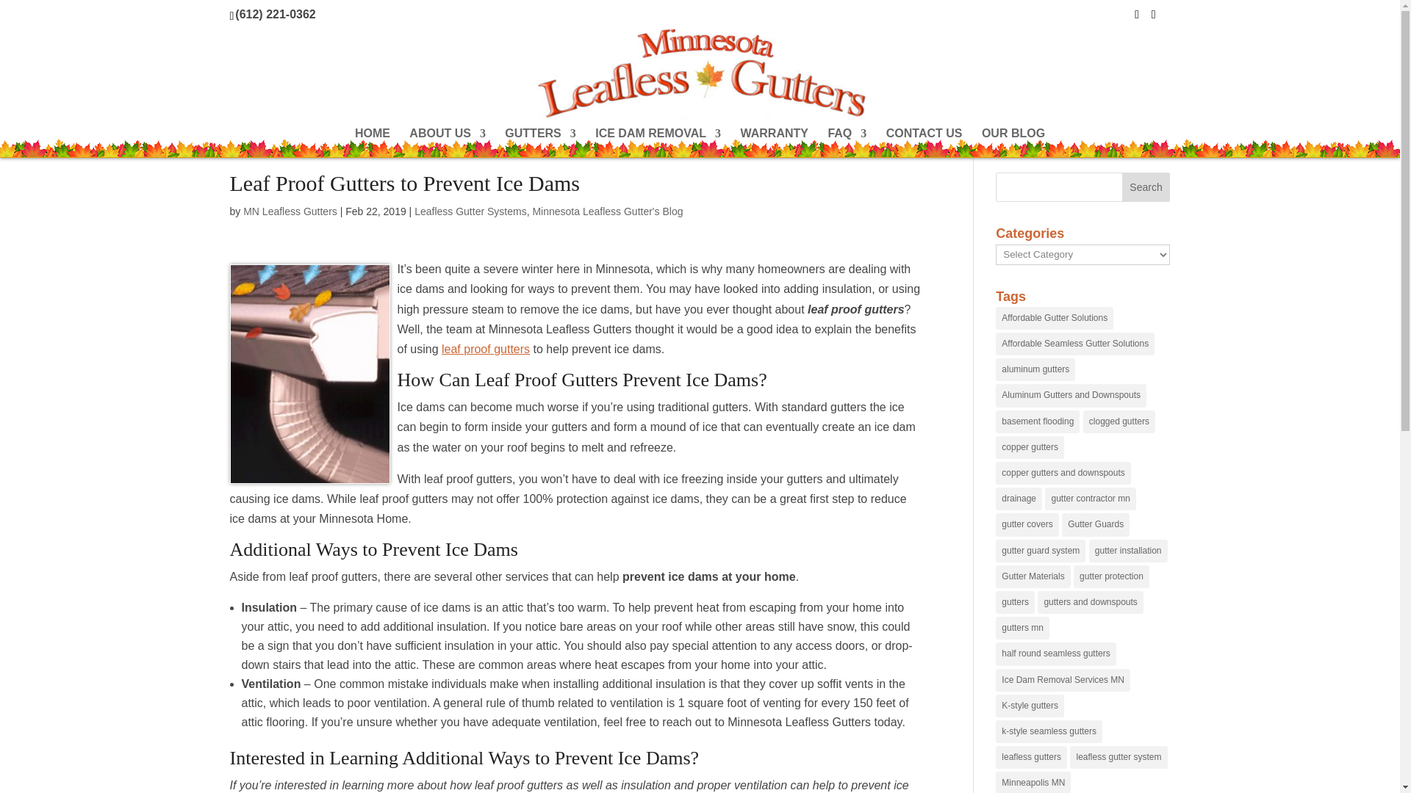  I want to click on ICE DAM REMOVAL, so click(658, 142).